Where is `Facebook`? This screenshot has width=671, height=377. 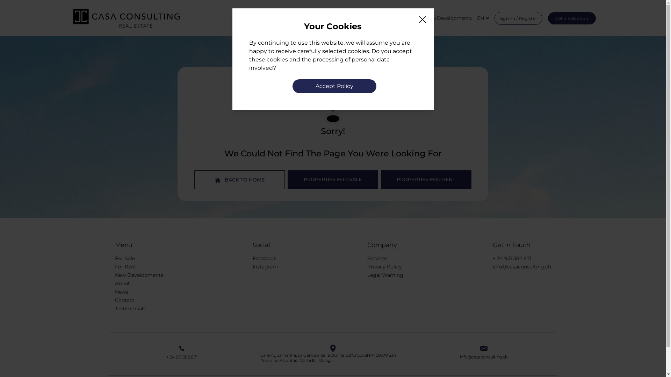 Facebook is located at coordinates (264, 258).